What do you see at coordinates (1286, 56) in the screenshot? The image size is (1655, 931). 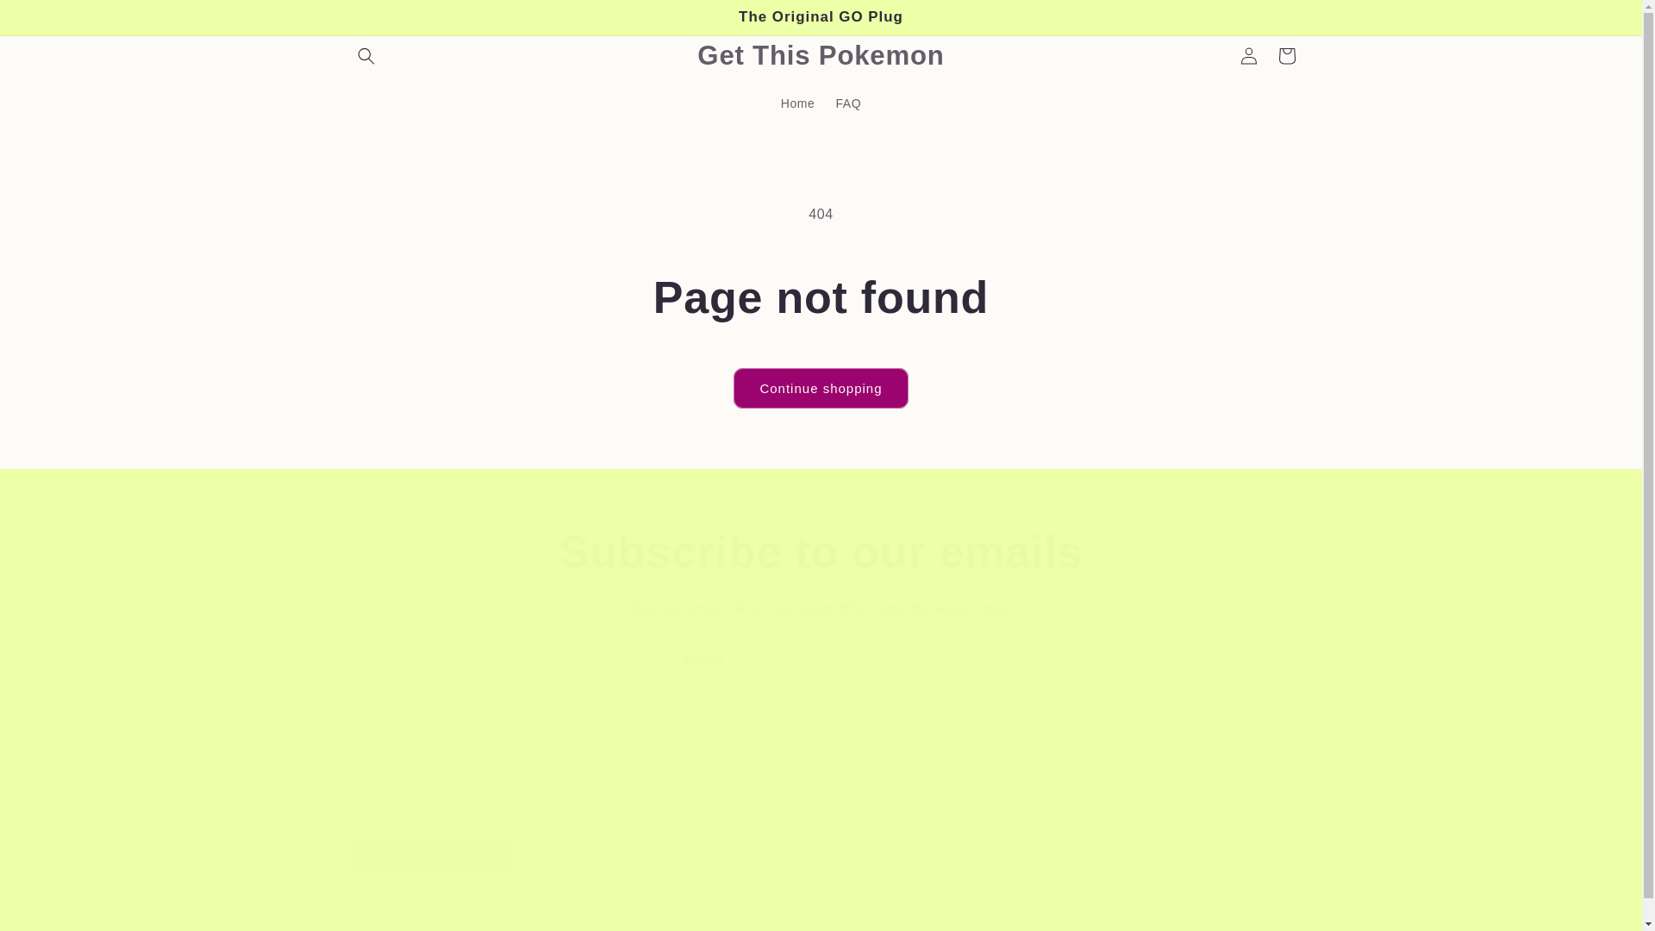 I see `Cart` at bounding box center [1286, 56].